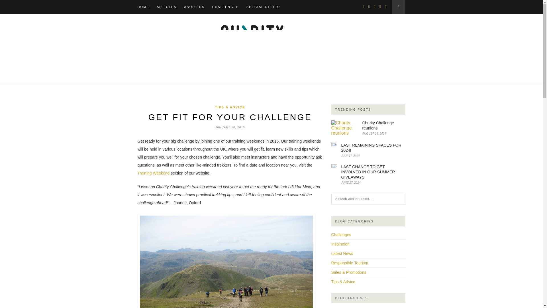  Describe the element at coordinates (154, 173) in the screenshot. I see `Training Weekend` at that location.